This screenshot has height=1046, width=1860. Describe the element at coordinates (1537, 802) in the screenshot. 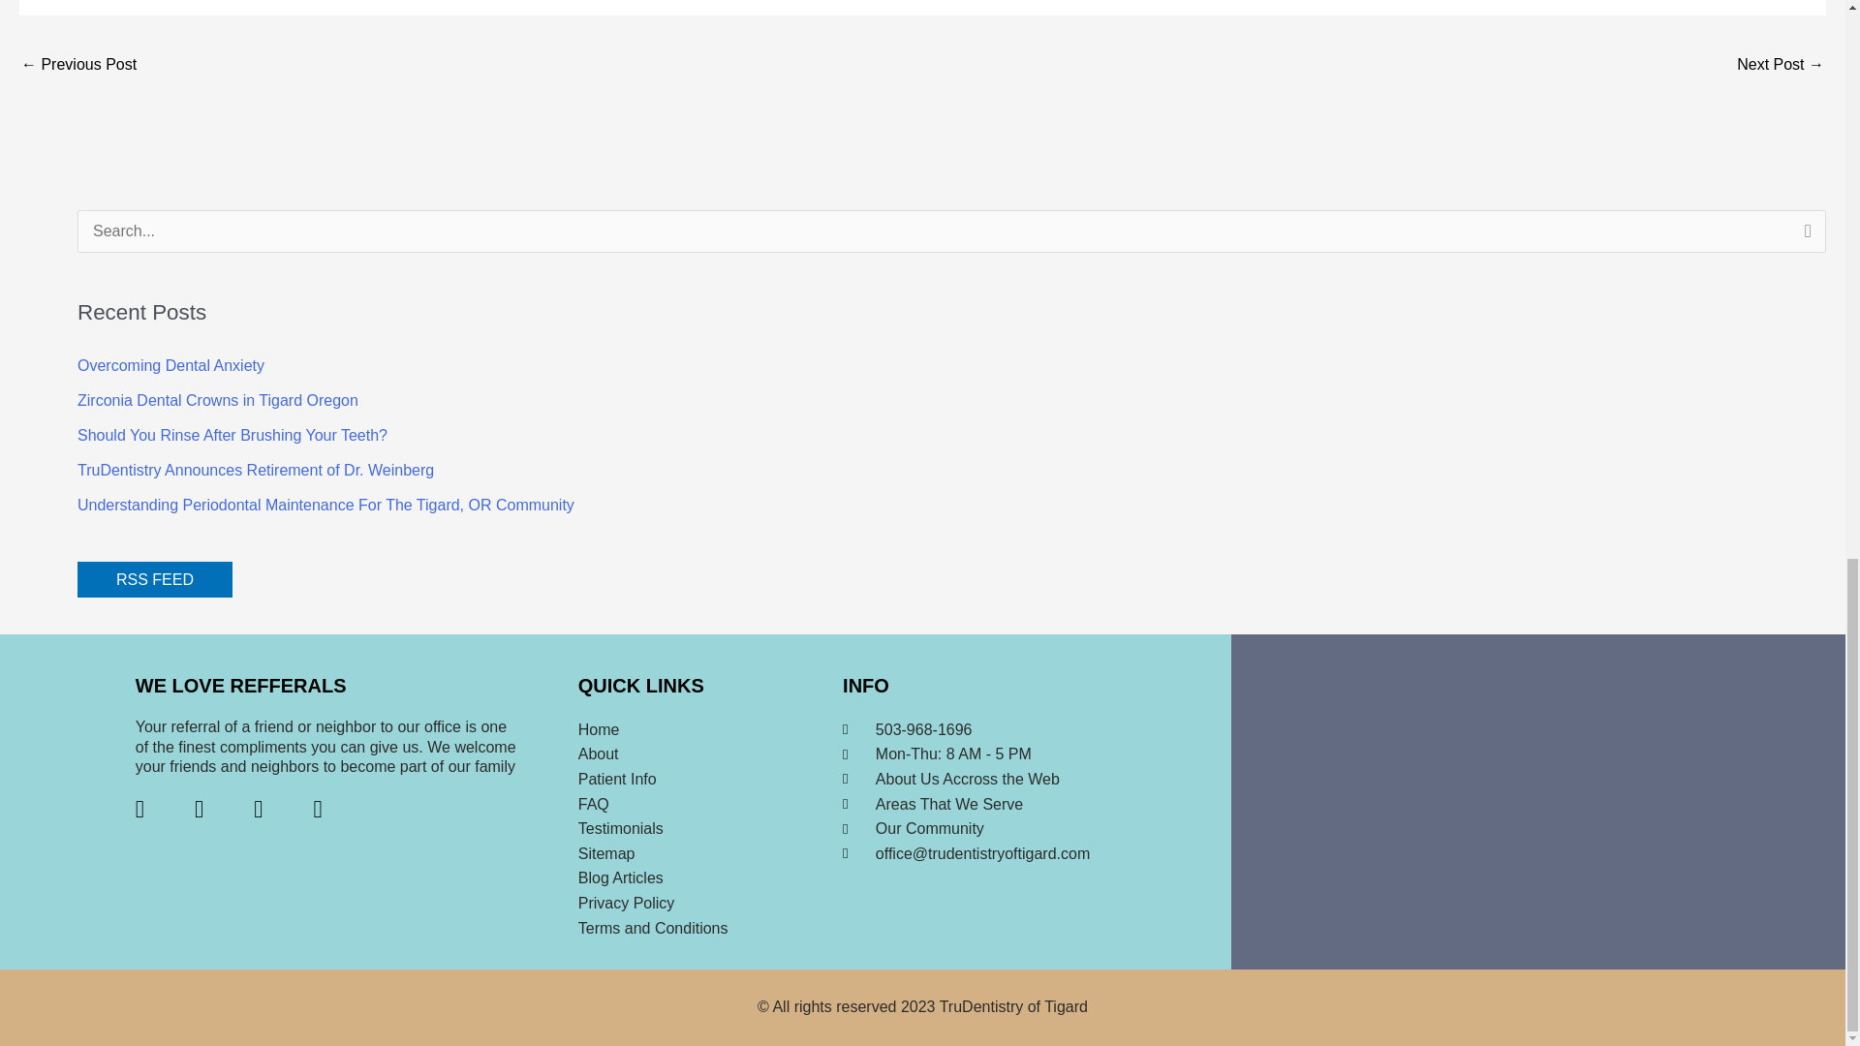

I see `9735 SW Shady Ln, Tigard, OR 97223, USA` at that location.